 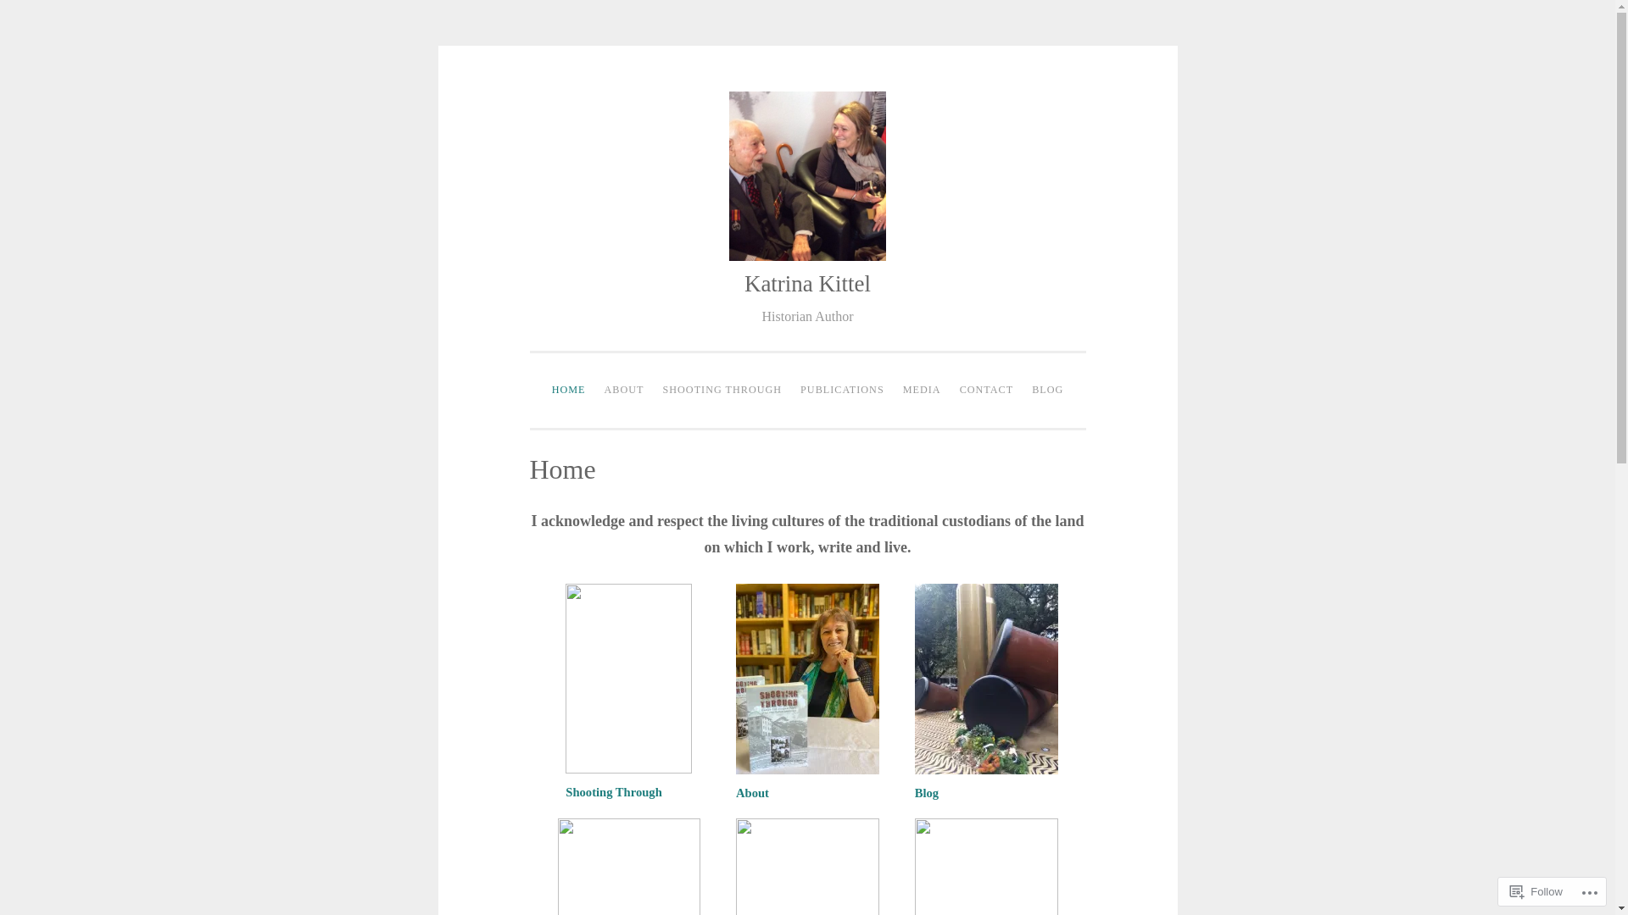 I want to click on Blog, so click(x=927, y=793).